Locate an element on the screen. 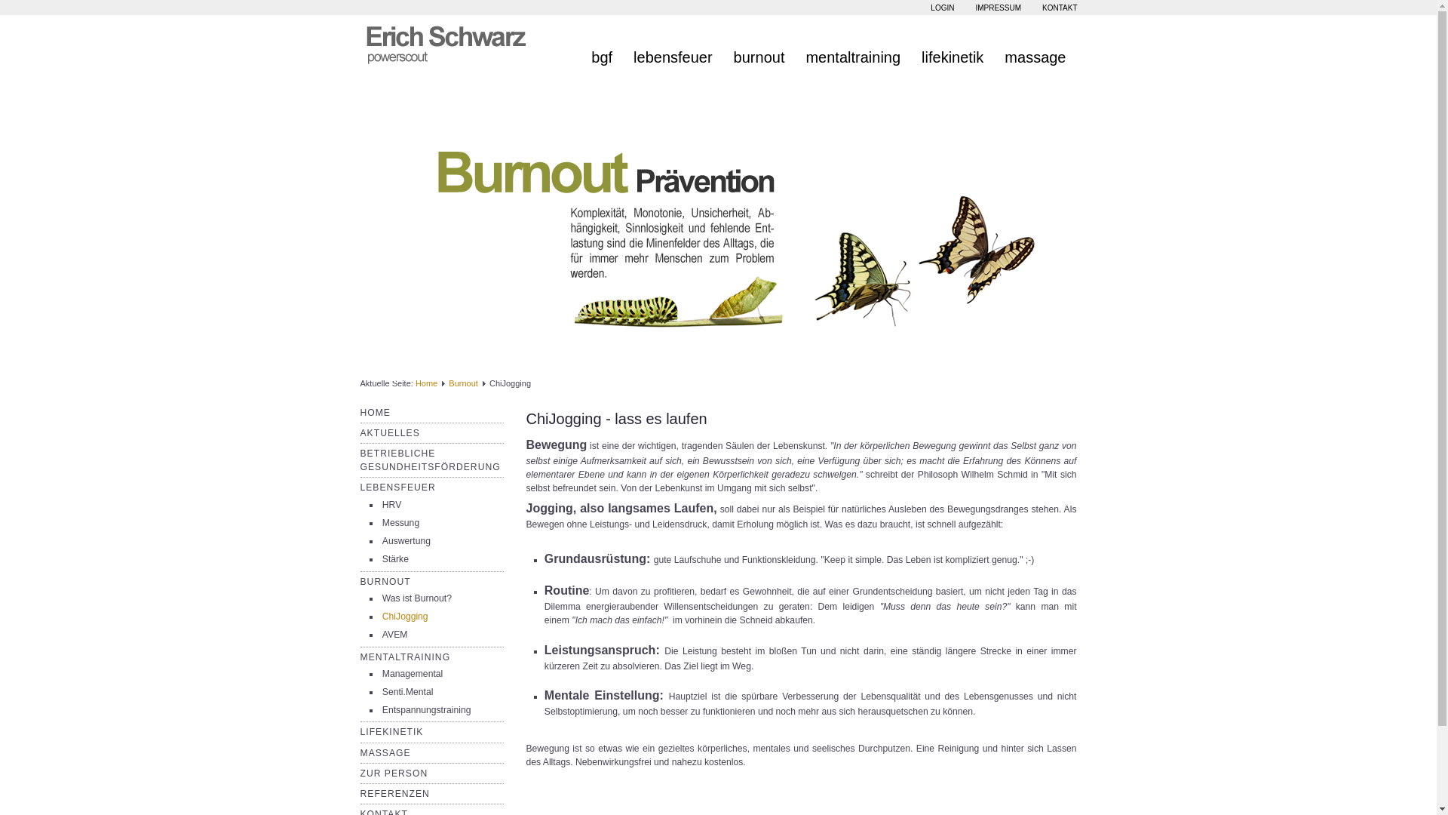 This screenshot has width=1448, height=815. mentaltraining is located at coordinates (853, 49).